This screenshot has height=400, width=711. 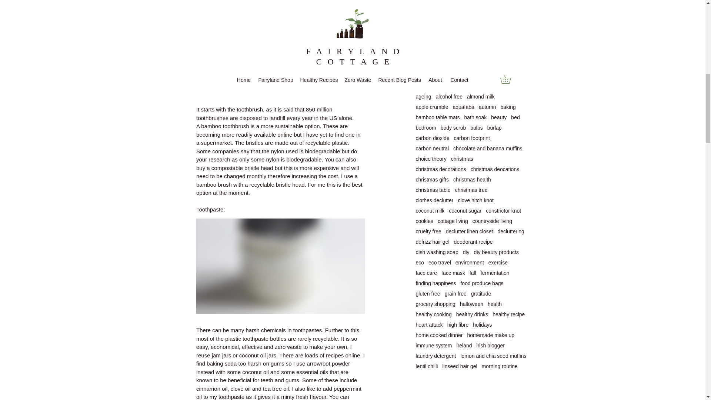 I want to click on November 2017, so click(x=471, y=49).